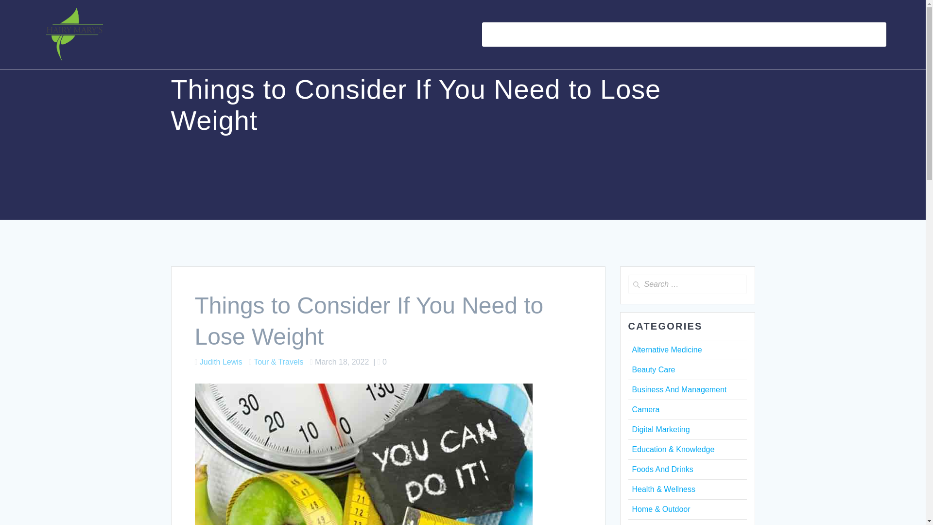 The height and width of the screenshot is (525, 933). What do you see at coordinates (499, 35) in the screenshot?
I see `HOME` at bounding box center [499, 35].